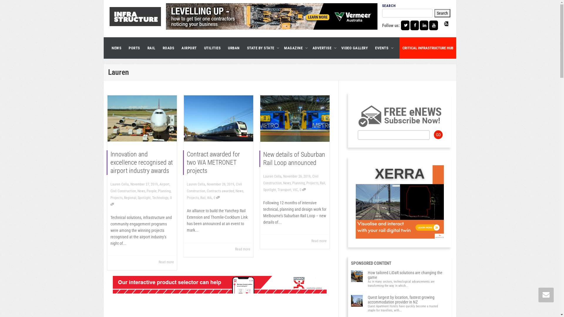  Describe the element at coordinates (322, 183) in the screenshot. I see `Rail` at that location.